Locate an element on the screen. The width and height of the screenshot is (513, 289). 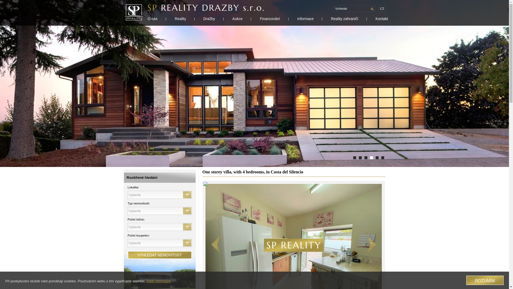
CZ is located at coordinates (382, 8).